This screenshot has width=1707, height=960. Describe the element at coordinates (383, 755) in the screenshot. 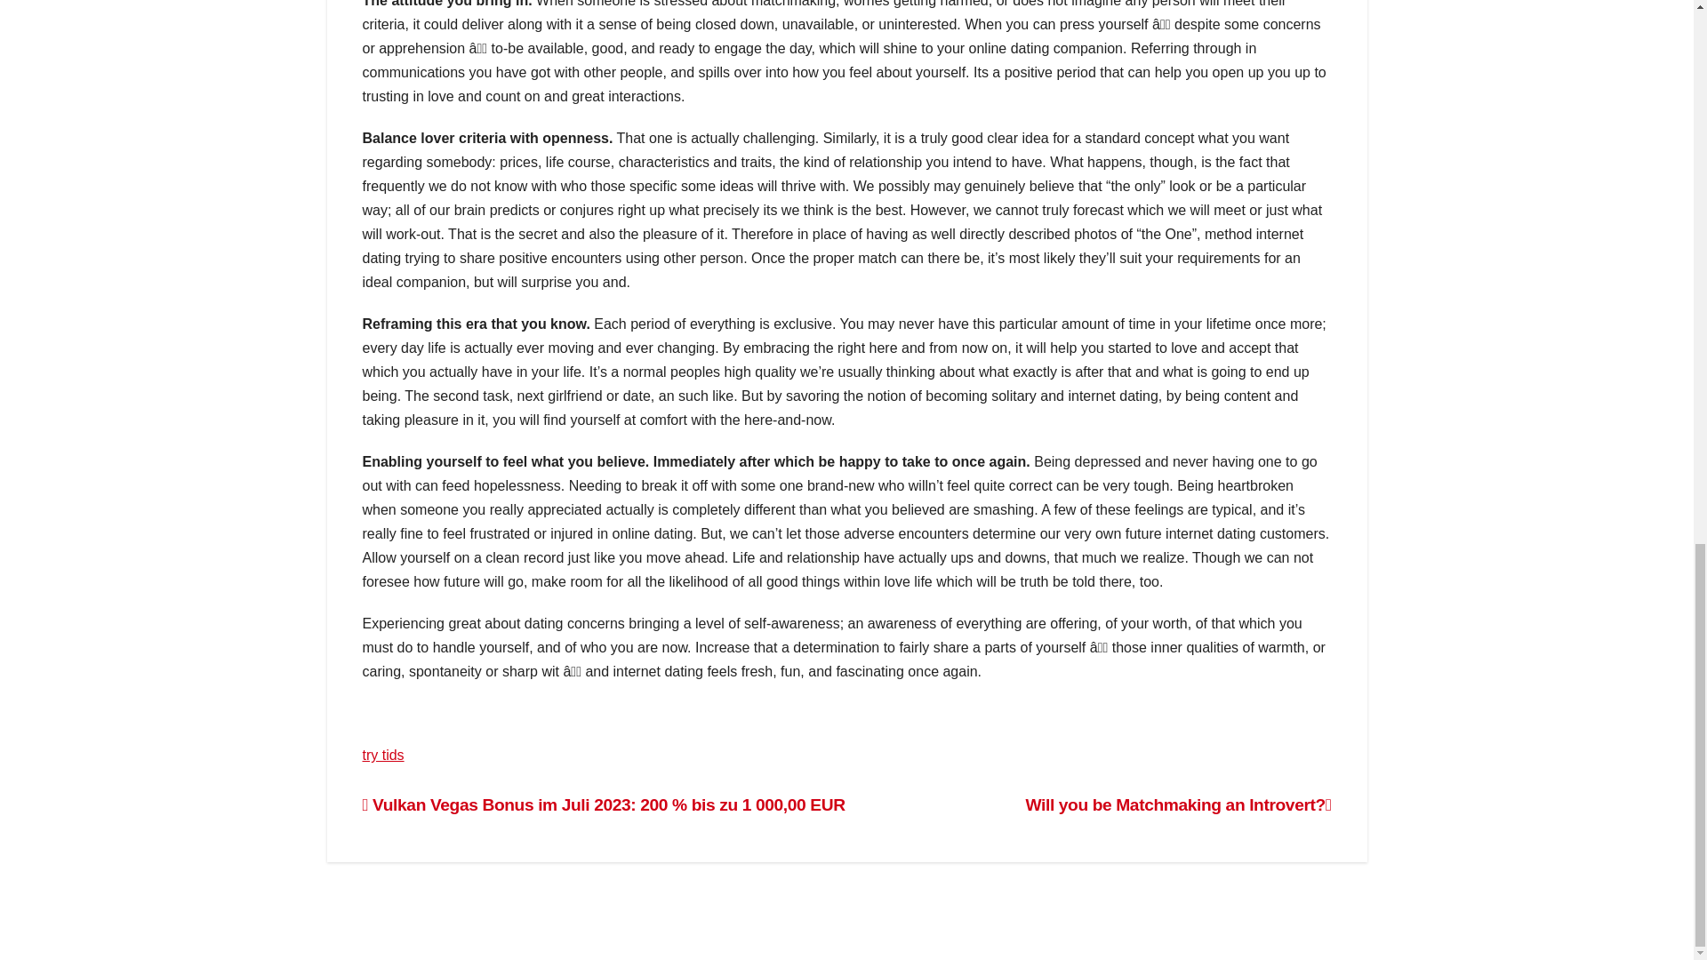

I see `try tids` at that location.